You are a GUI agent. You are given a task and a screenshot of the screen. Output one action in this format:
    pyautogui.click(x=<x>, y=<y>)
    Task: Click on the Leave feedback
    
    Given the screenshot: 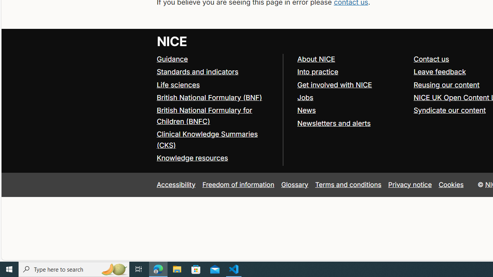 What is the action you would take?
    pyautogui.click(x=439, y=72)
    